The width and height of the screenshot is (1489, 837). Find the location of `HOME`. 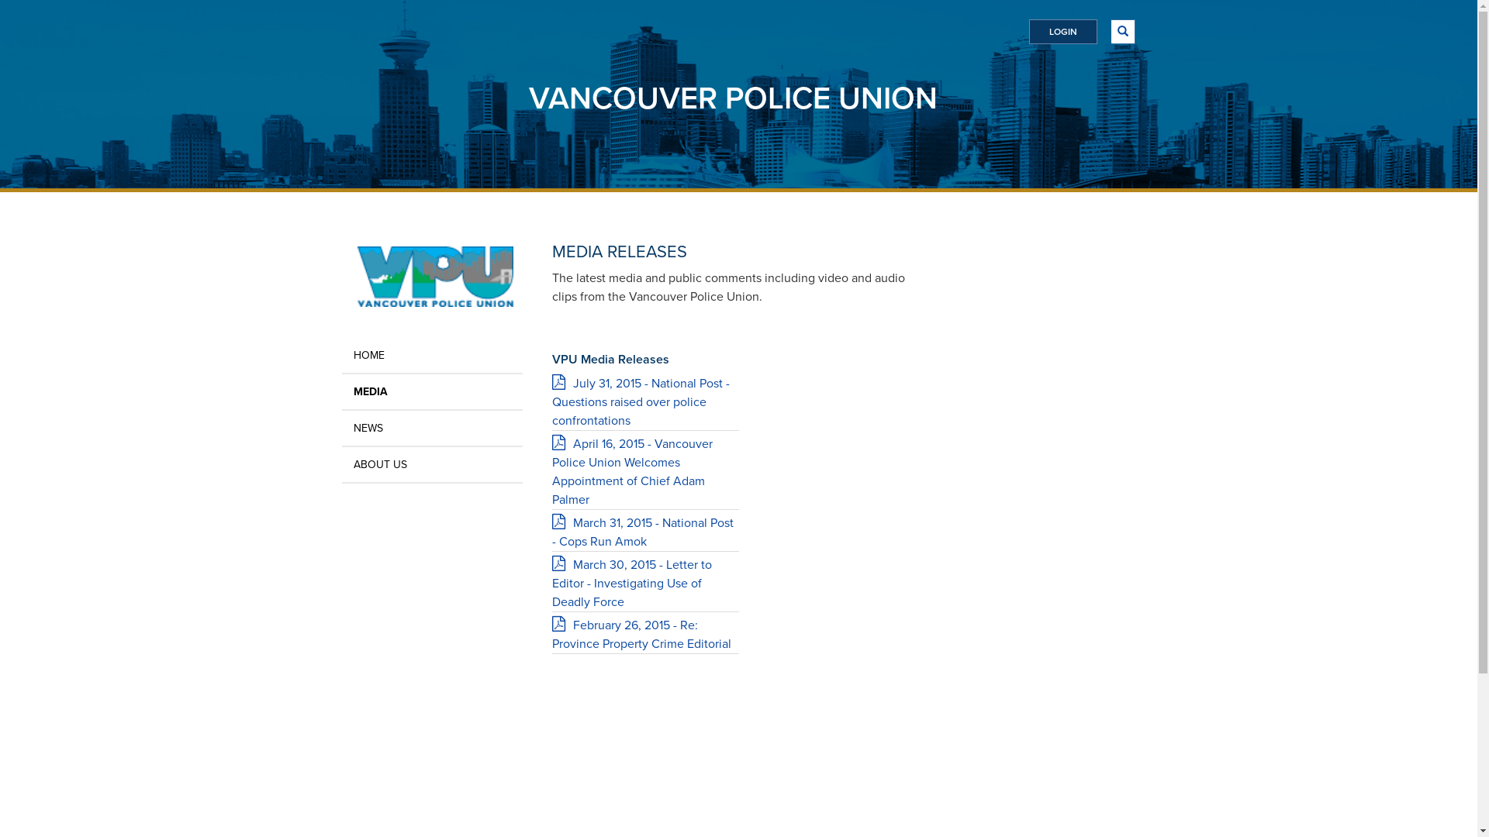

HOME is located at coordinates (432, 355).